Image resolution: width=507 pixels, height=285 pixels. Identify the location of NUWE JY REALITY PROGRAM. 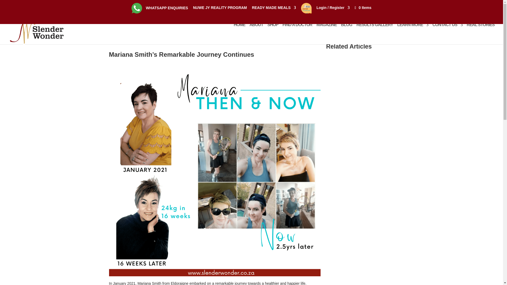
(220, 9).